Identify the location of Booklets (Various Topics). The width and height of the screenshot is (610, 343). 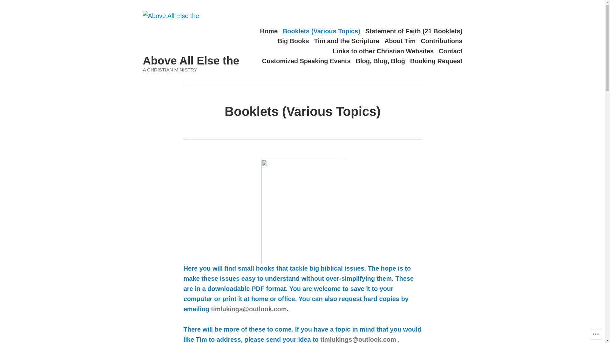
(322, 31).